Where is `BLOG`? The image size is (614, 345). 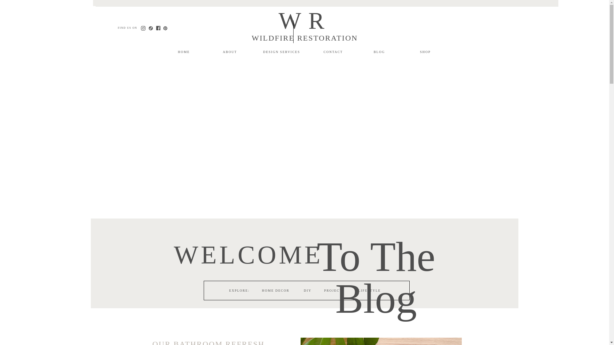
BLOG is located at coordinates (379, 51).